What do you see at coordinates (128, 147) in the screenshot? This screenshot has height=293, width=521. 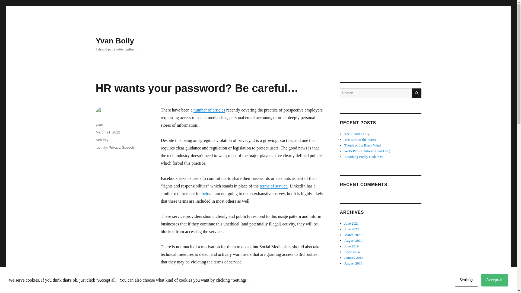 I see `Speech` at bounding box center [128, 147].